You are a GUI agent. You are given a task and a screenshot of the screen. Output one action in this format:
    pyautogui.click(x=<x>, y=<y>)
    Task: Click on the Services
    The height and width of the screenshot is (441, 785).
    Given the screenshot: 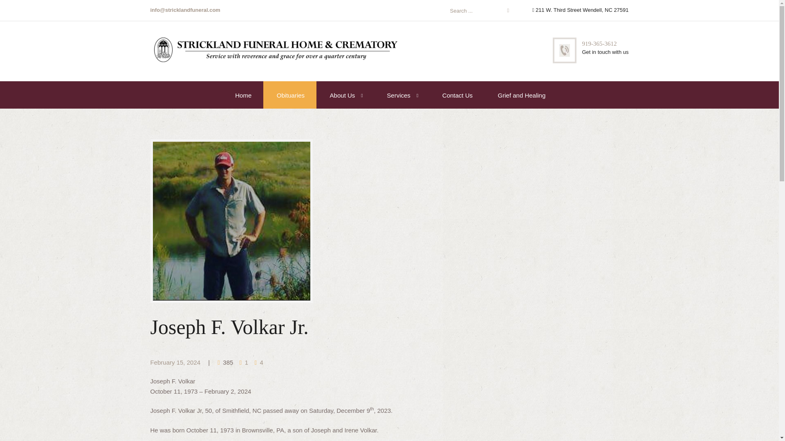 What is the action you would take?
    pyautogui.click(x=397, y=95)
    